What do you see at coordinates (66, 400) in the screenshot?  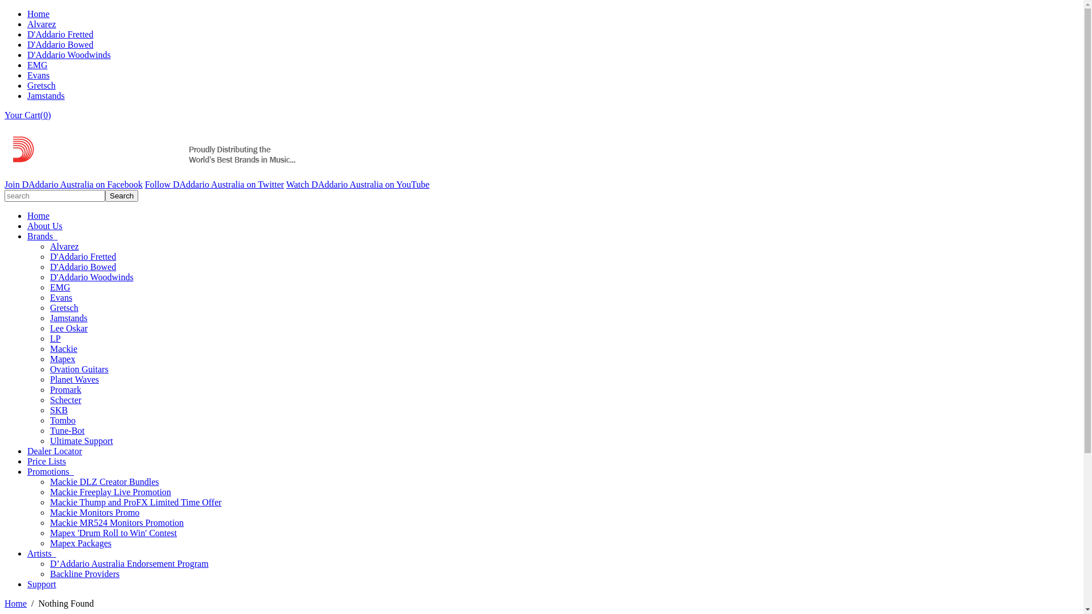 I see `Schecter` at bounding box center [66, 400].